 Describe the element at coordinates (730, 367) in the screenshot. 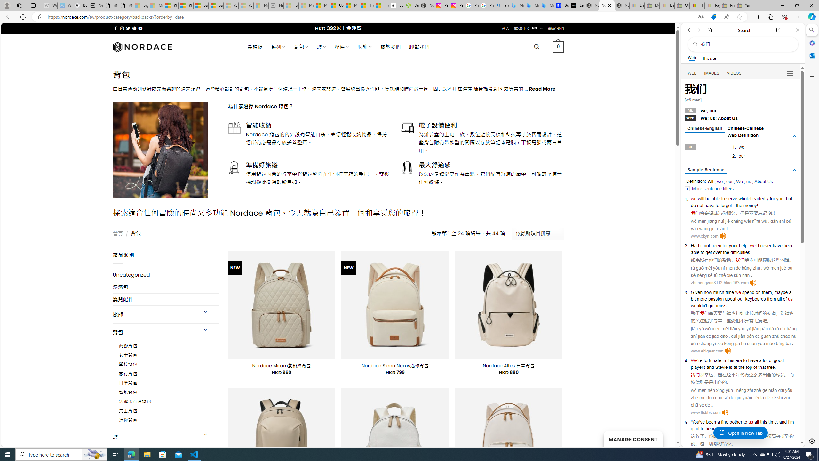

I see `is` at that location.